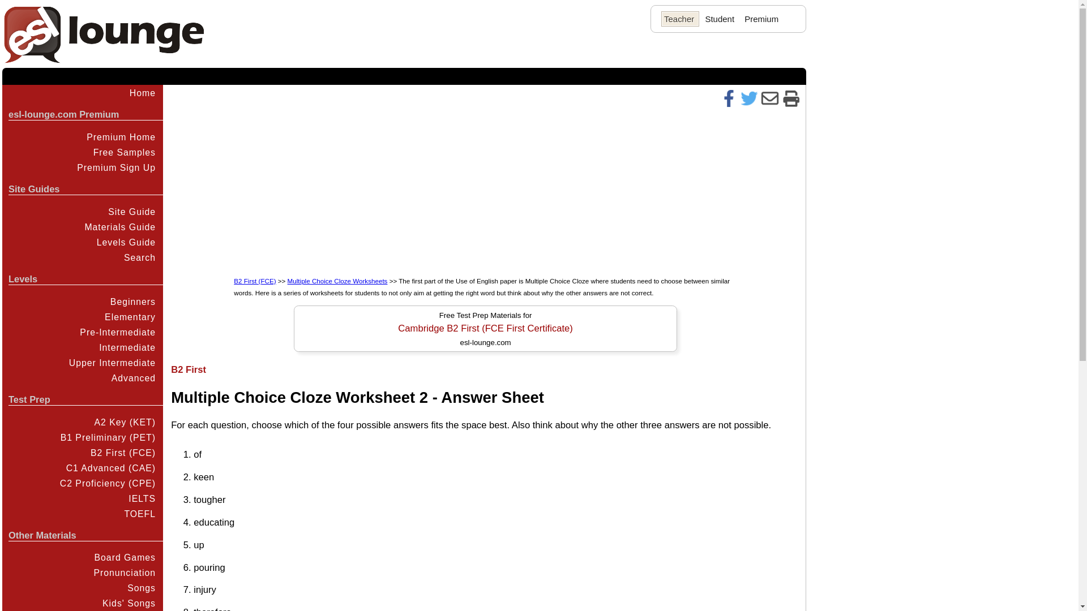 This screenshot has height=611, width=1087. What do you see at coordinates (82, 167) in the screenshot?
I see `Premium Sign Up` at bounding box center [82, 167].